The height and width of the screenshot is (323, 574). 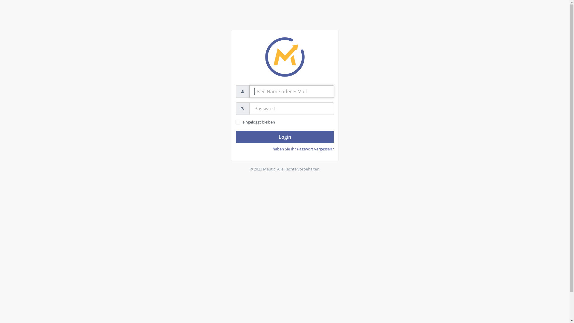 I want to click on Login, so click(x=285, y=137).